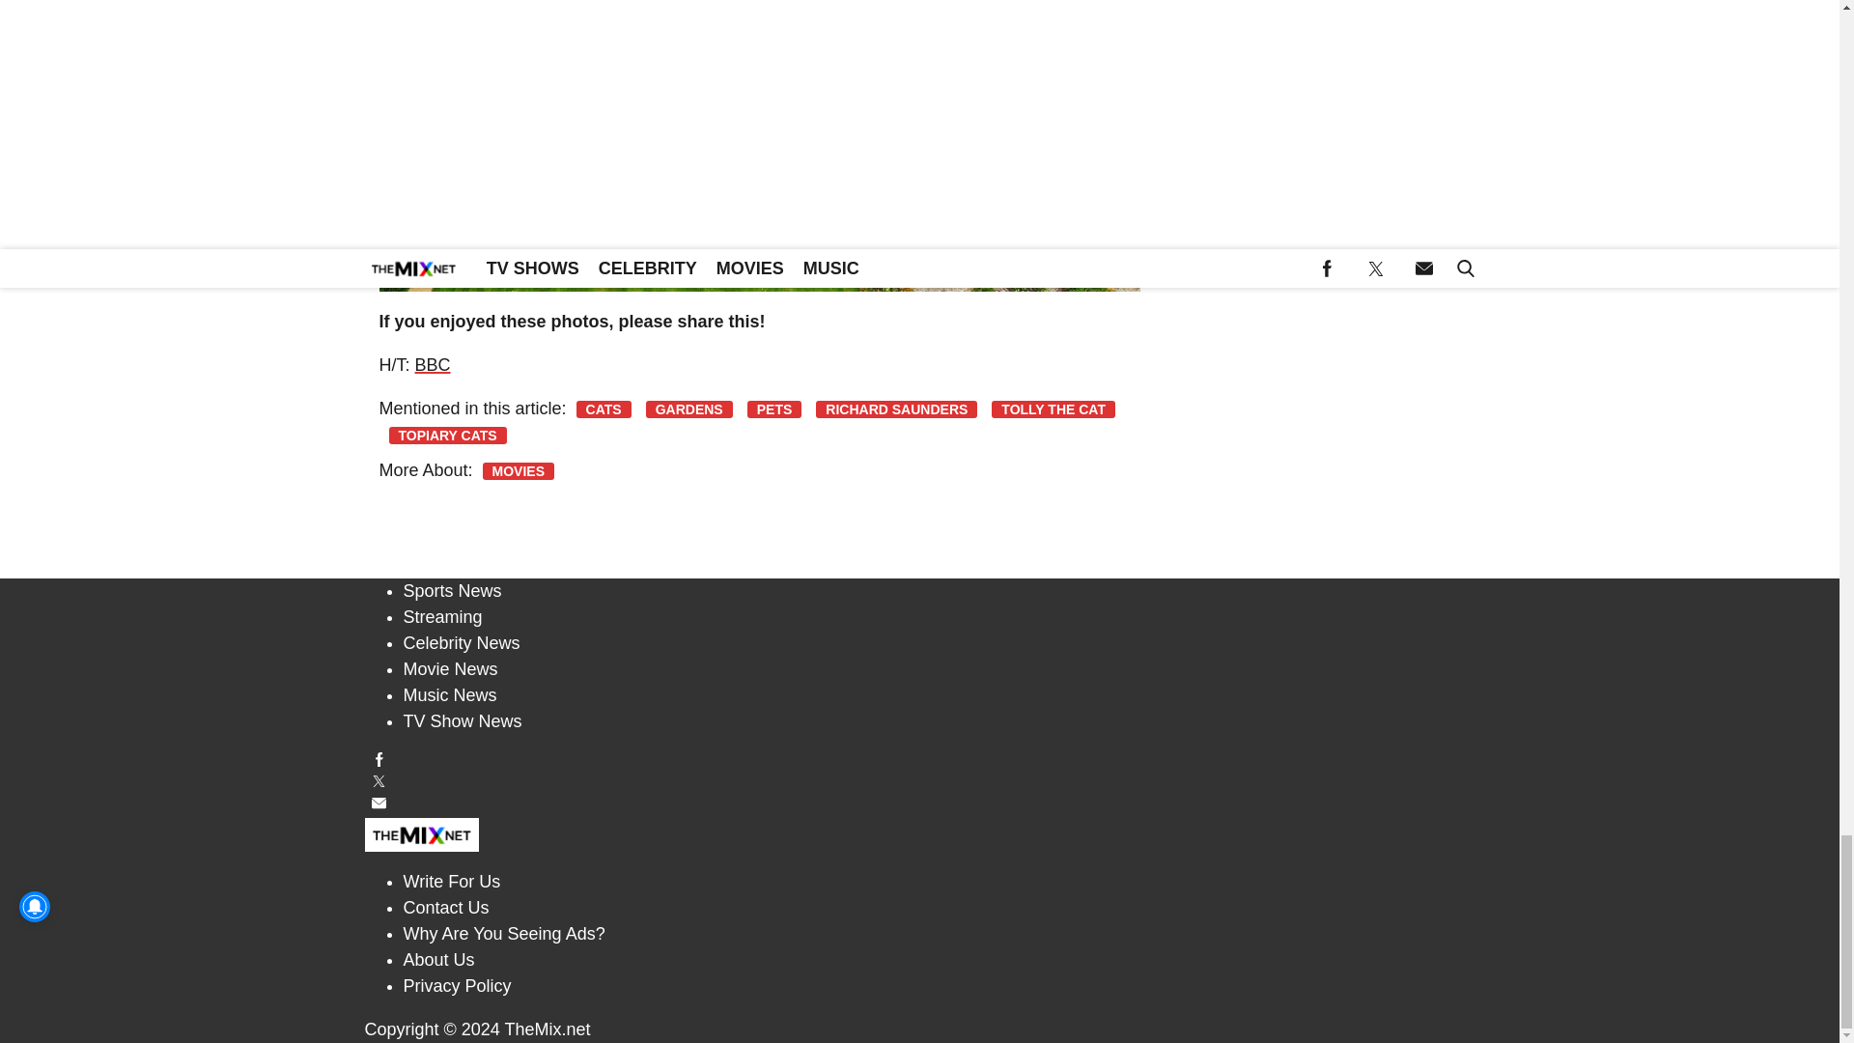 This screenshot has width=1854, height=1043. Describe the element at coordinates (604, 409) in the screenshot. I see `CATS` at that location.